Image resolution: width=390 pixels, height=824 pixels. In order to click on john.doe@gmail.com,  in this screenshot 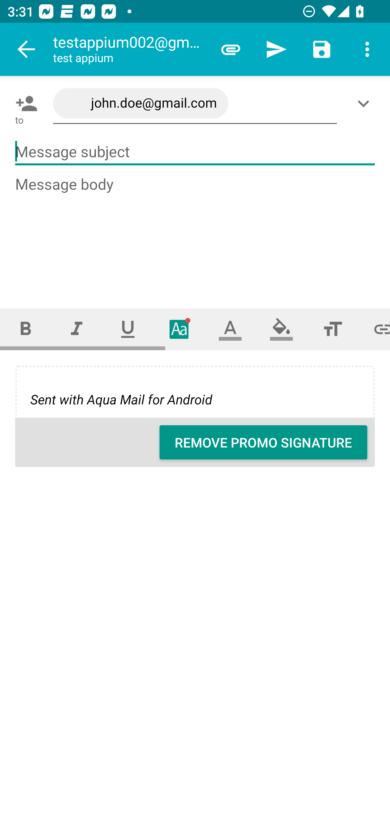, I will do `click(195, 104)`.